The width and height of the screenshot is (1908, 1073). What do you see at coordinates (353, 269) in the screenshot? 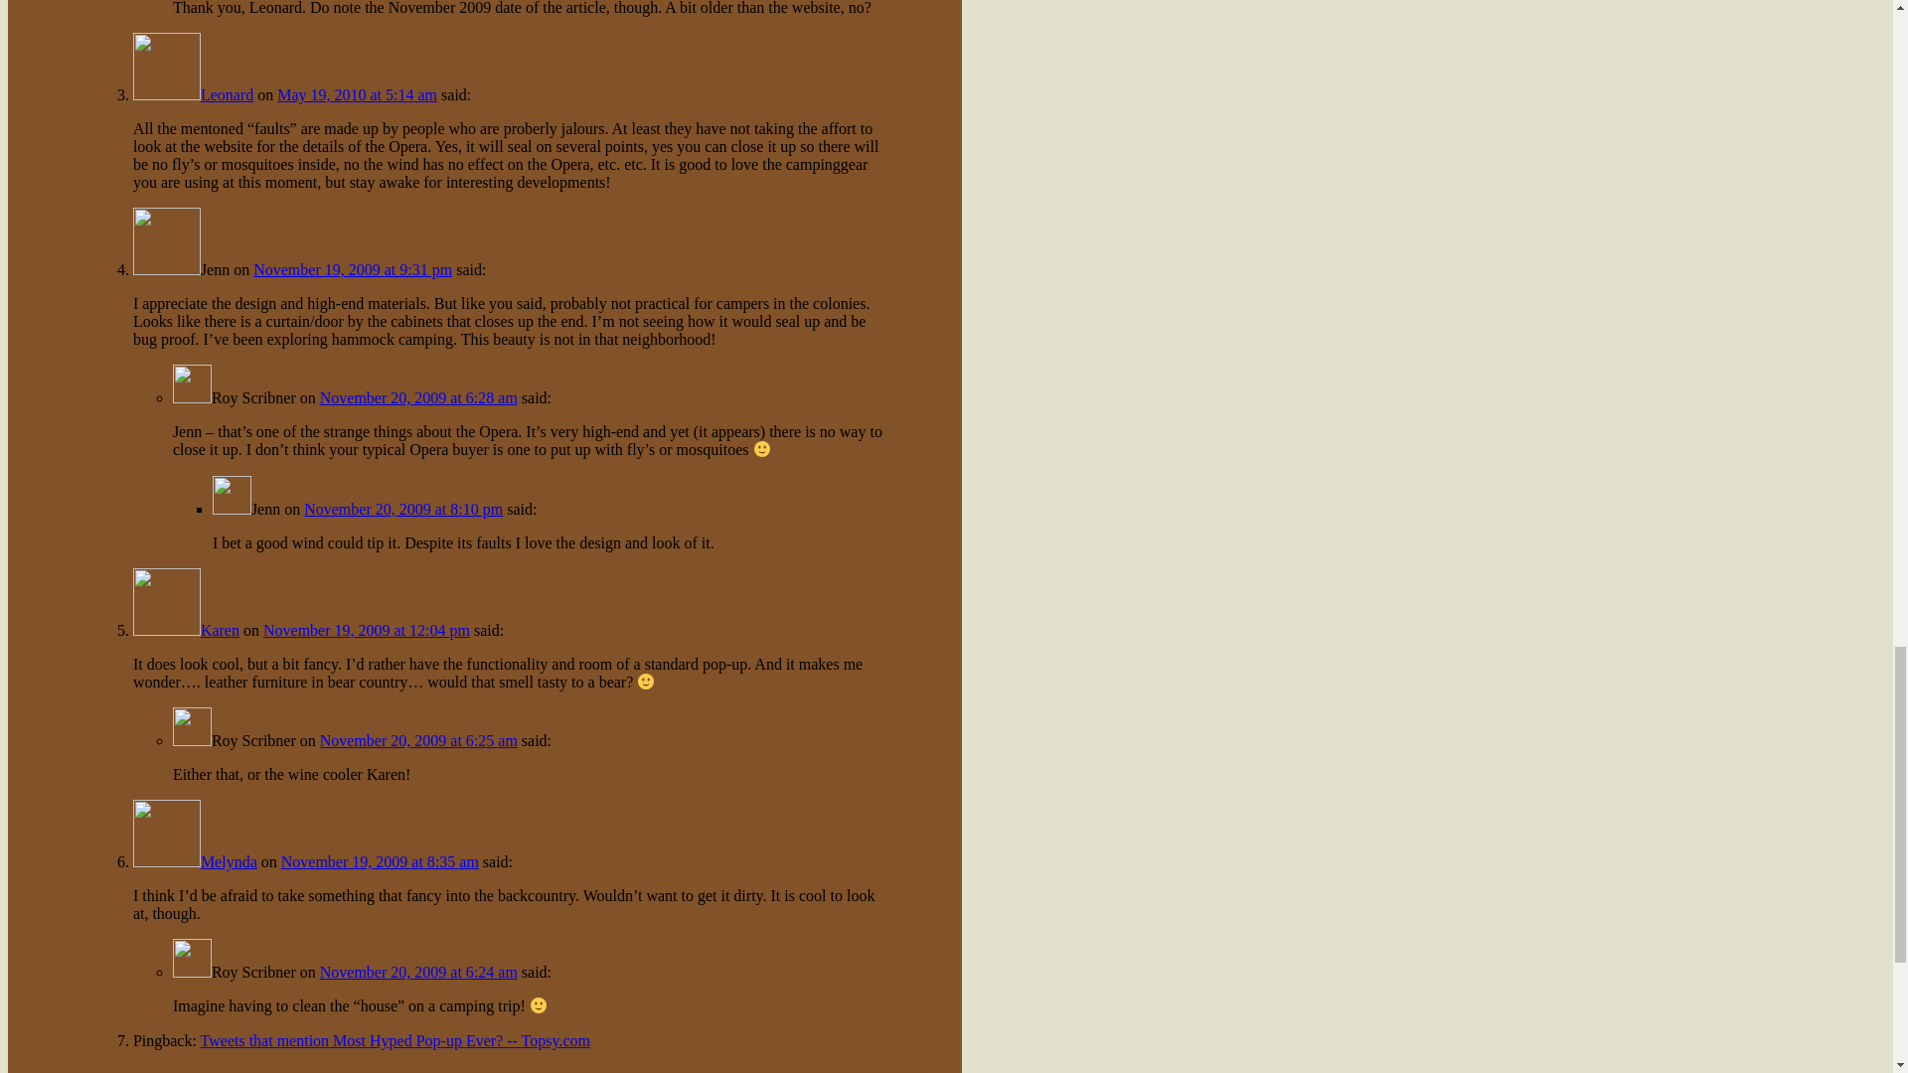
I see `November 19, 2009 at 9:31 pm` at bounding box center [353, 269].